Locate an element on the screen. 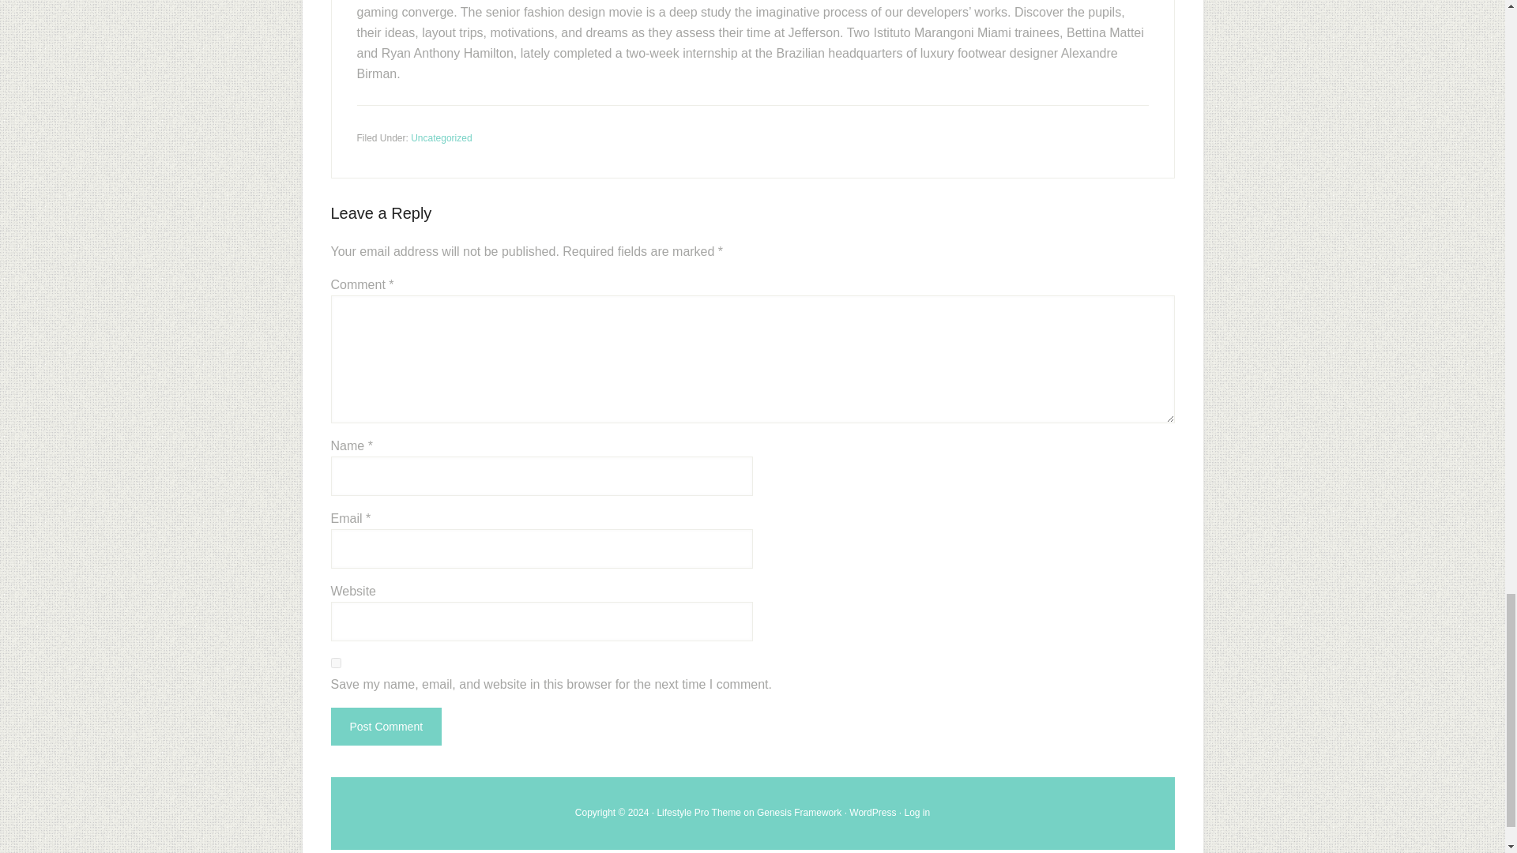 This screenshot has height=853, width=1517. Uncategorized is located at coordinates (441, 137).